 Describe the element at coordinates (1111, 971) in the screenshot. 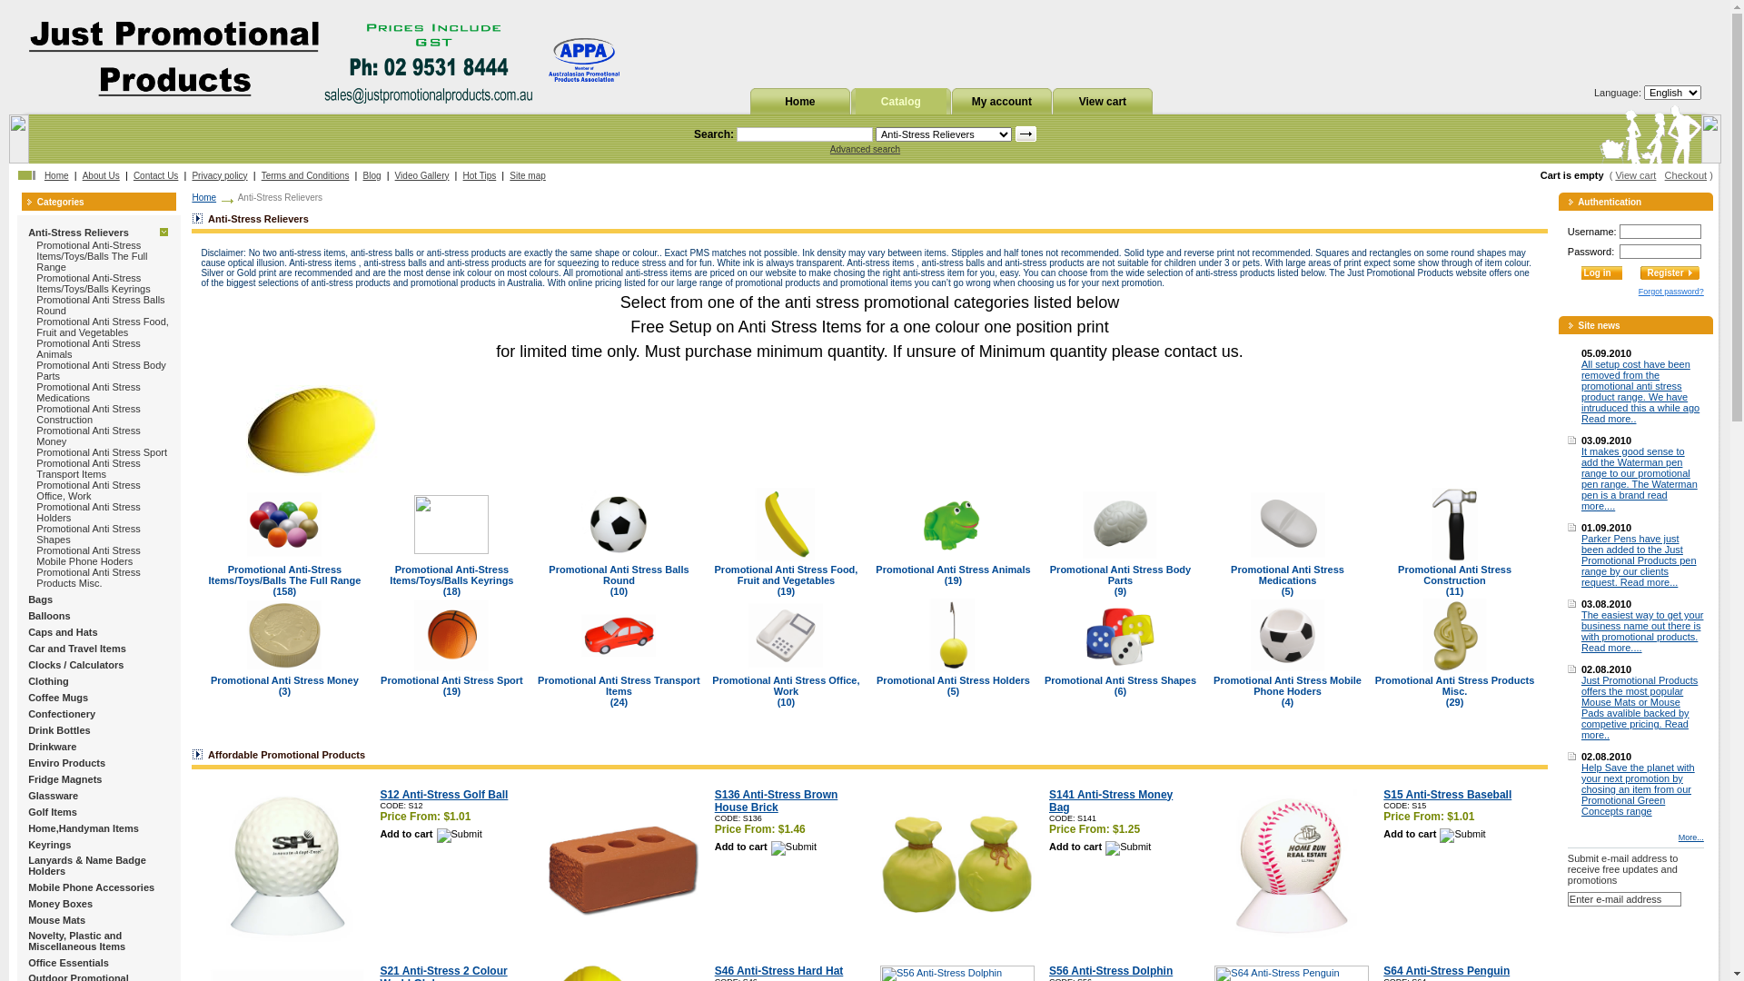

I see `S56 Anti-Stress Dolphin` at that location.